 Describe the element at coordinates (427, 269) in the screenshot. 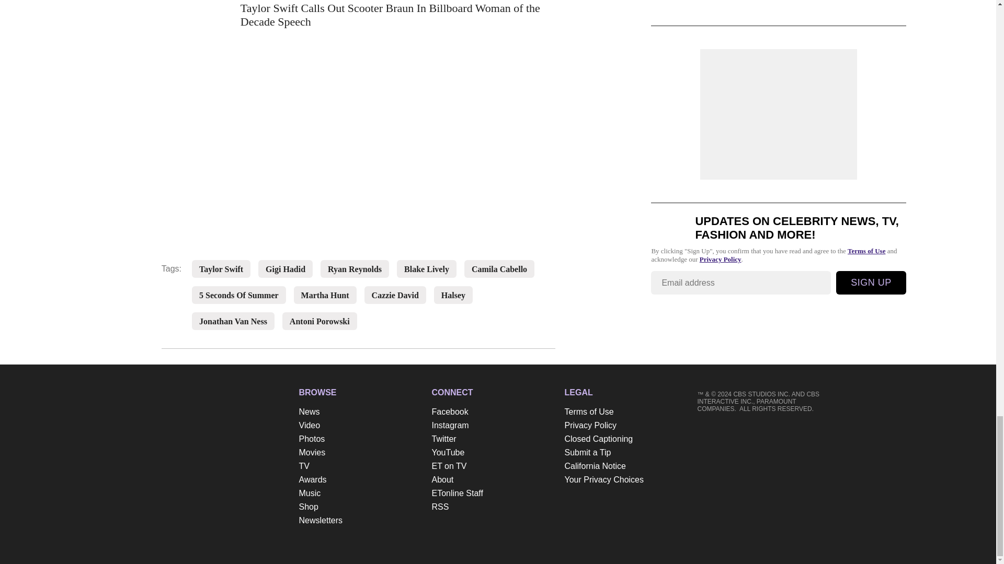

I see `Blake Lively` at that location.